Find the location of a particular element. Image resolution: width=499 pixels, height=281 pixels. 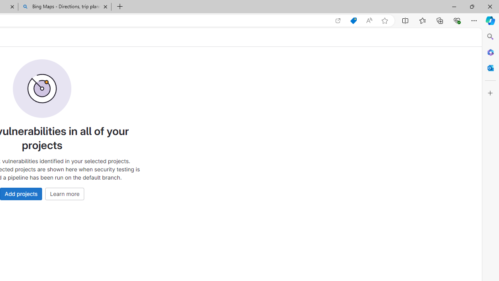

Open in app is located at coordinates (338, 21).